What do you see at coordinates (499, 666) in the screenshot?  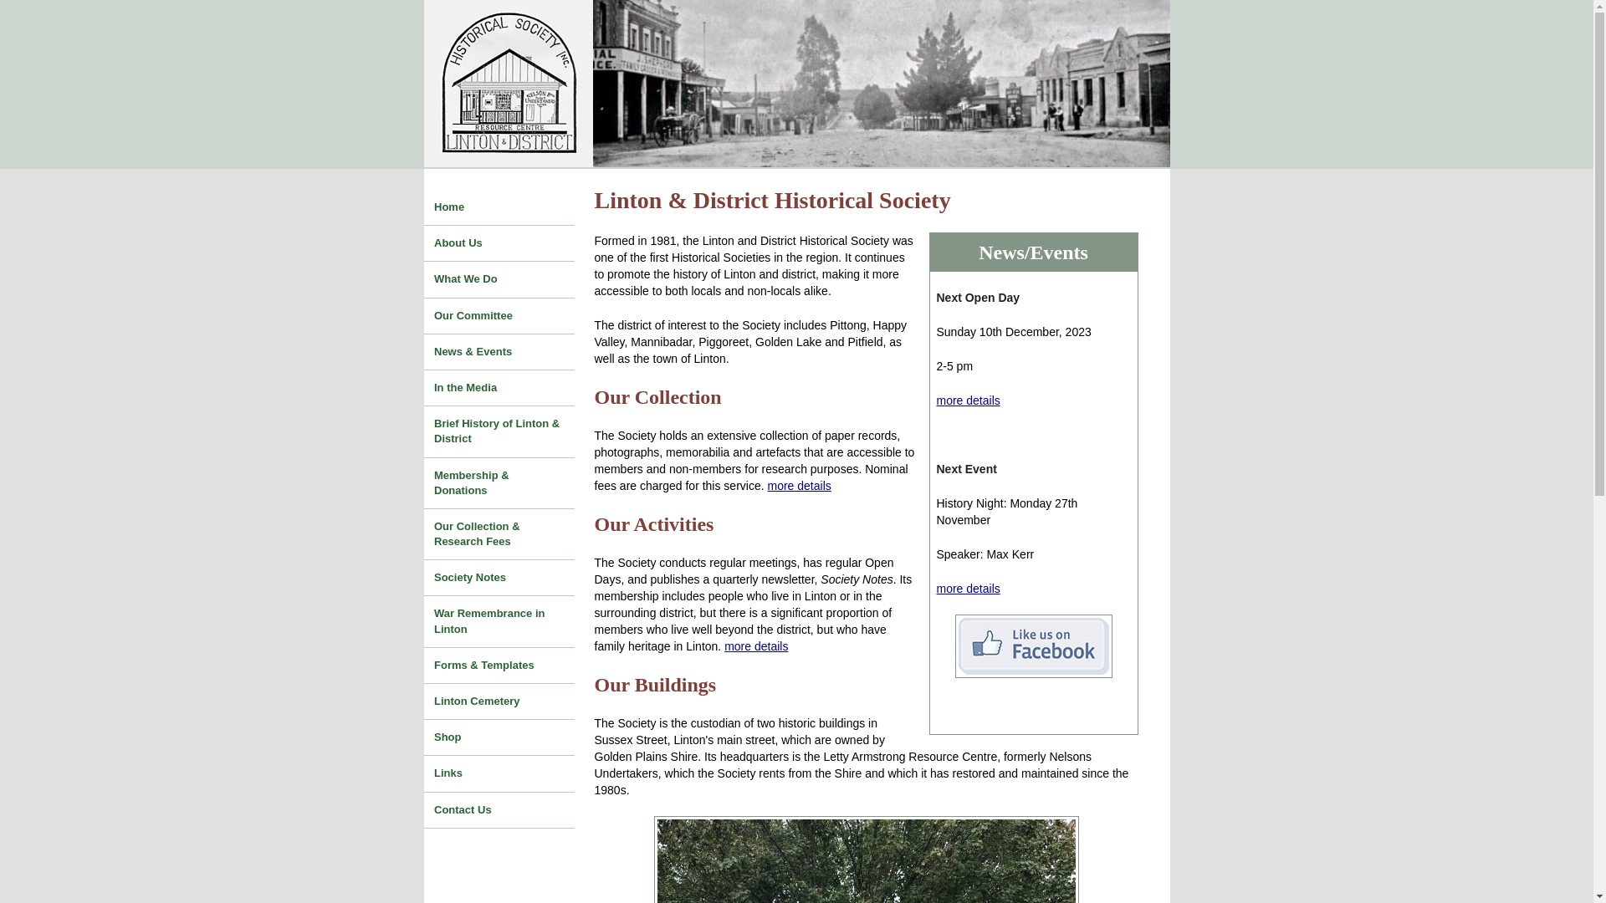 I see `Forms & Templates` at bounding box center [499, 666].